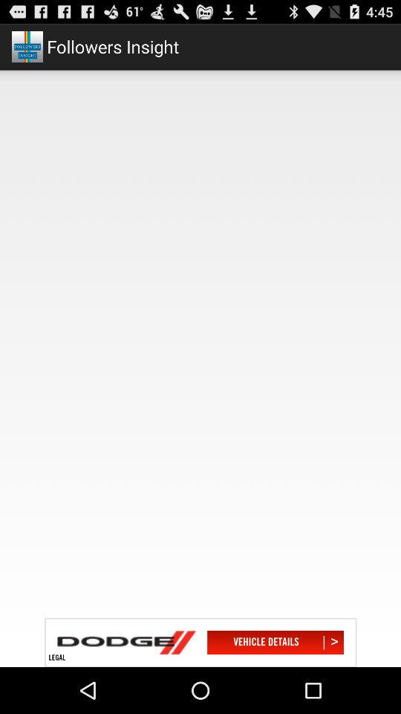 The height and width of the screenshot is (714, 401). What do you see at coordinates (200, 643) in the screenshot?
I see `advertisement` at bounding box center [200, 643].